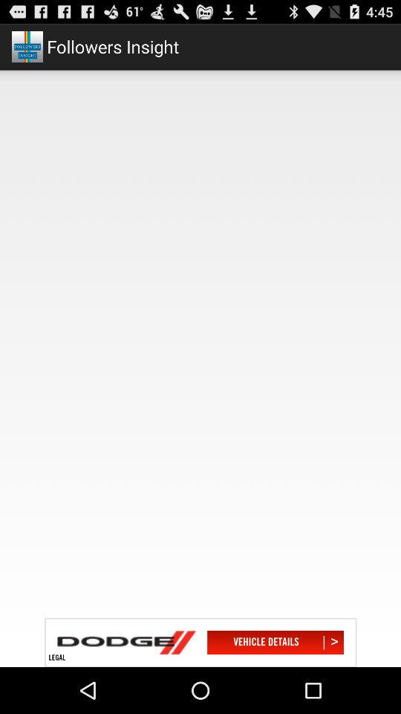 The height and width of the screenshot is (714, 401). What do you see at coordinates (200, 643) in the screenshot?
I see `advertisement` at bounding box center [200, 643].